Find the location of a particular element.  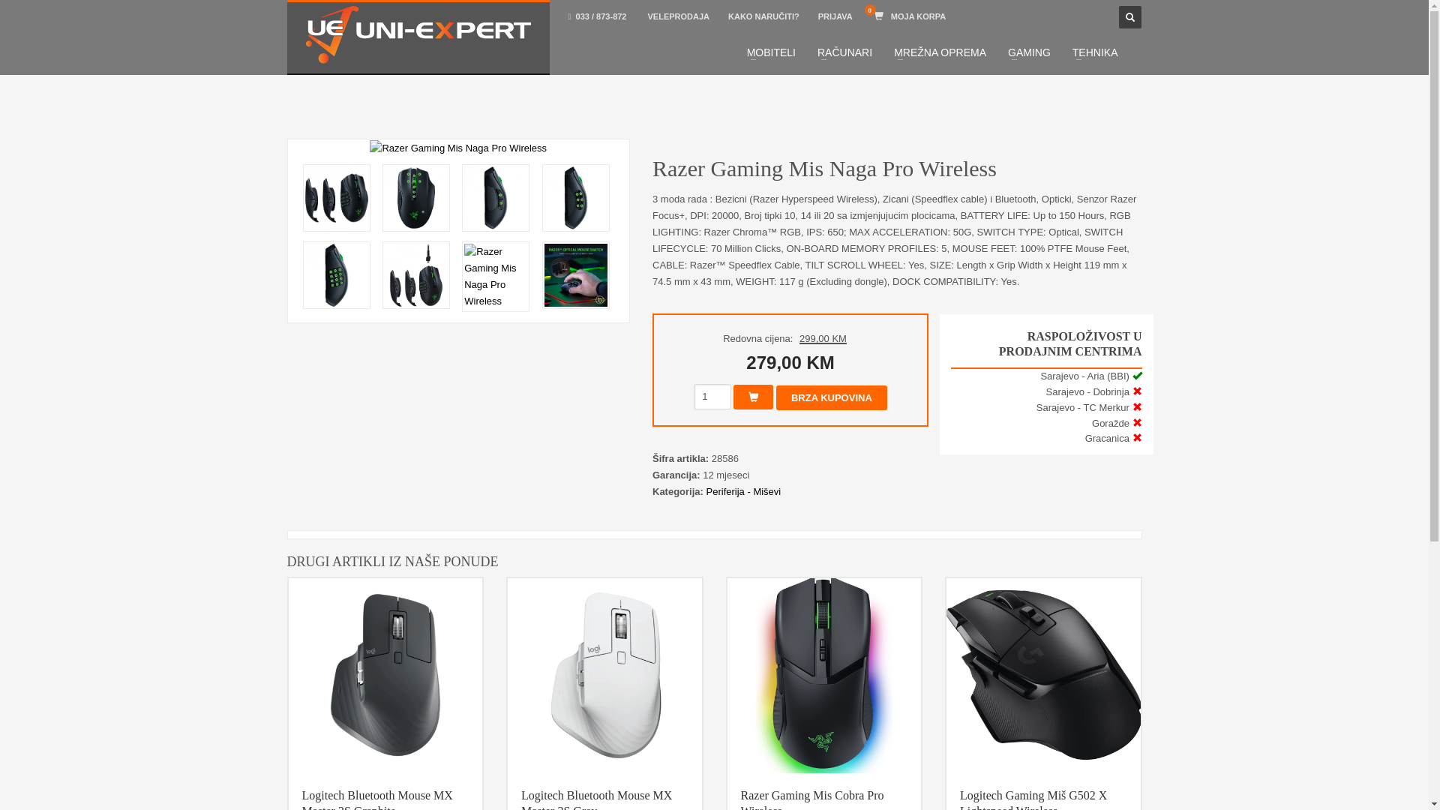

Razer Gaming Mis Naga Pro Wireless is located at coordinates (416, 275).